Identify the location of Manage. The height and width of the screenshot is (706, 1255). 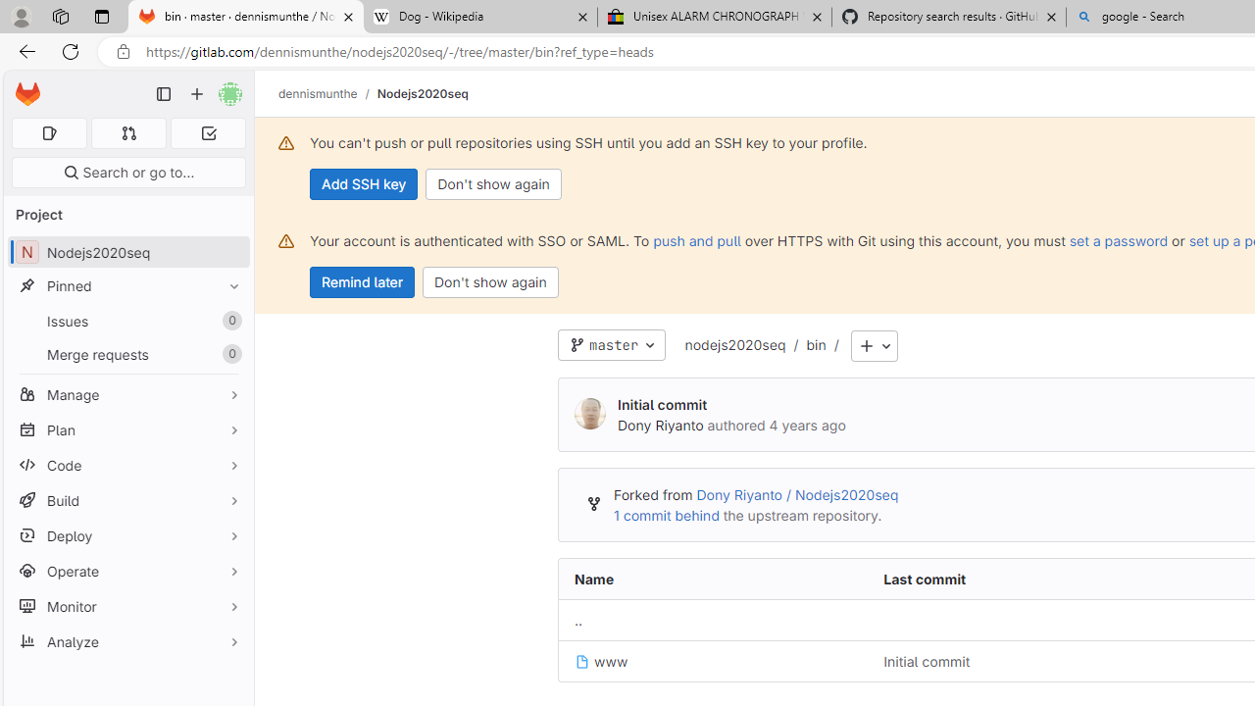
(127, 394).